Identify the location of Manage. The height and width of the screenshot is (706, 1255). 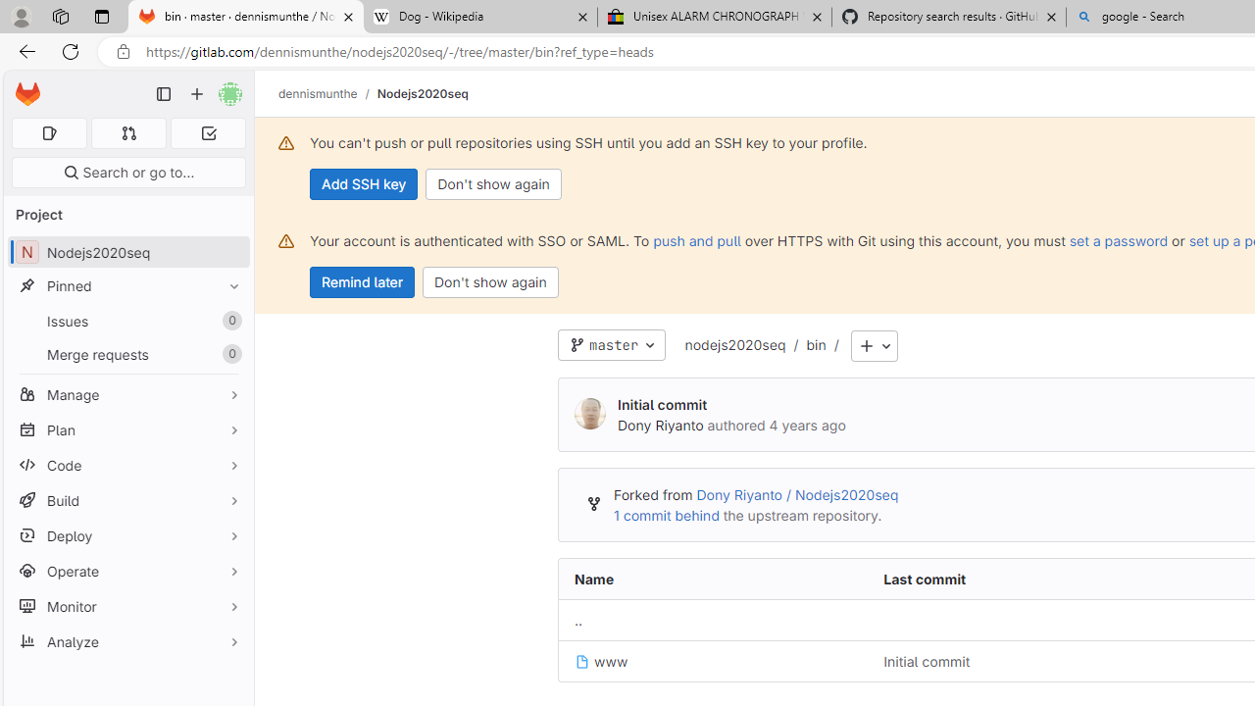
(127, 394).